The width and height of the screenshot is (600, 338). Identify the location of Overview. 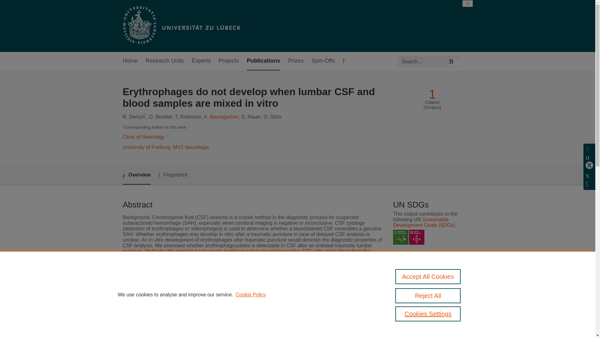
(136, 175).